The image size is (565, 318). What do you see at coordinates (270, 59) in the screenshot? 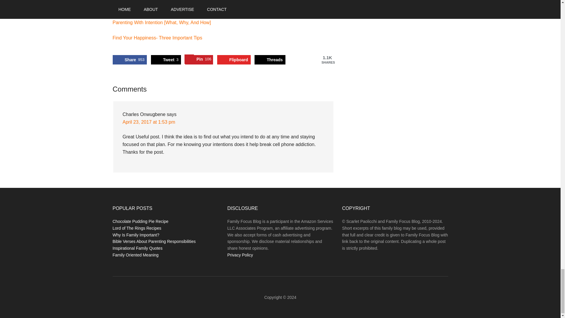
I see `Share on Threads` at bounding box center [270, 59].